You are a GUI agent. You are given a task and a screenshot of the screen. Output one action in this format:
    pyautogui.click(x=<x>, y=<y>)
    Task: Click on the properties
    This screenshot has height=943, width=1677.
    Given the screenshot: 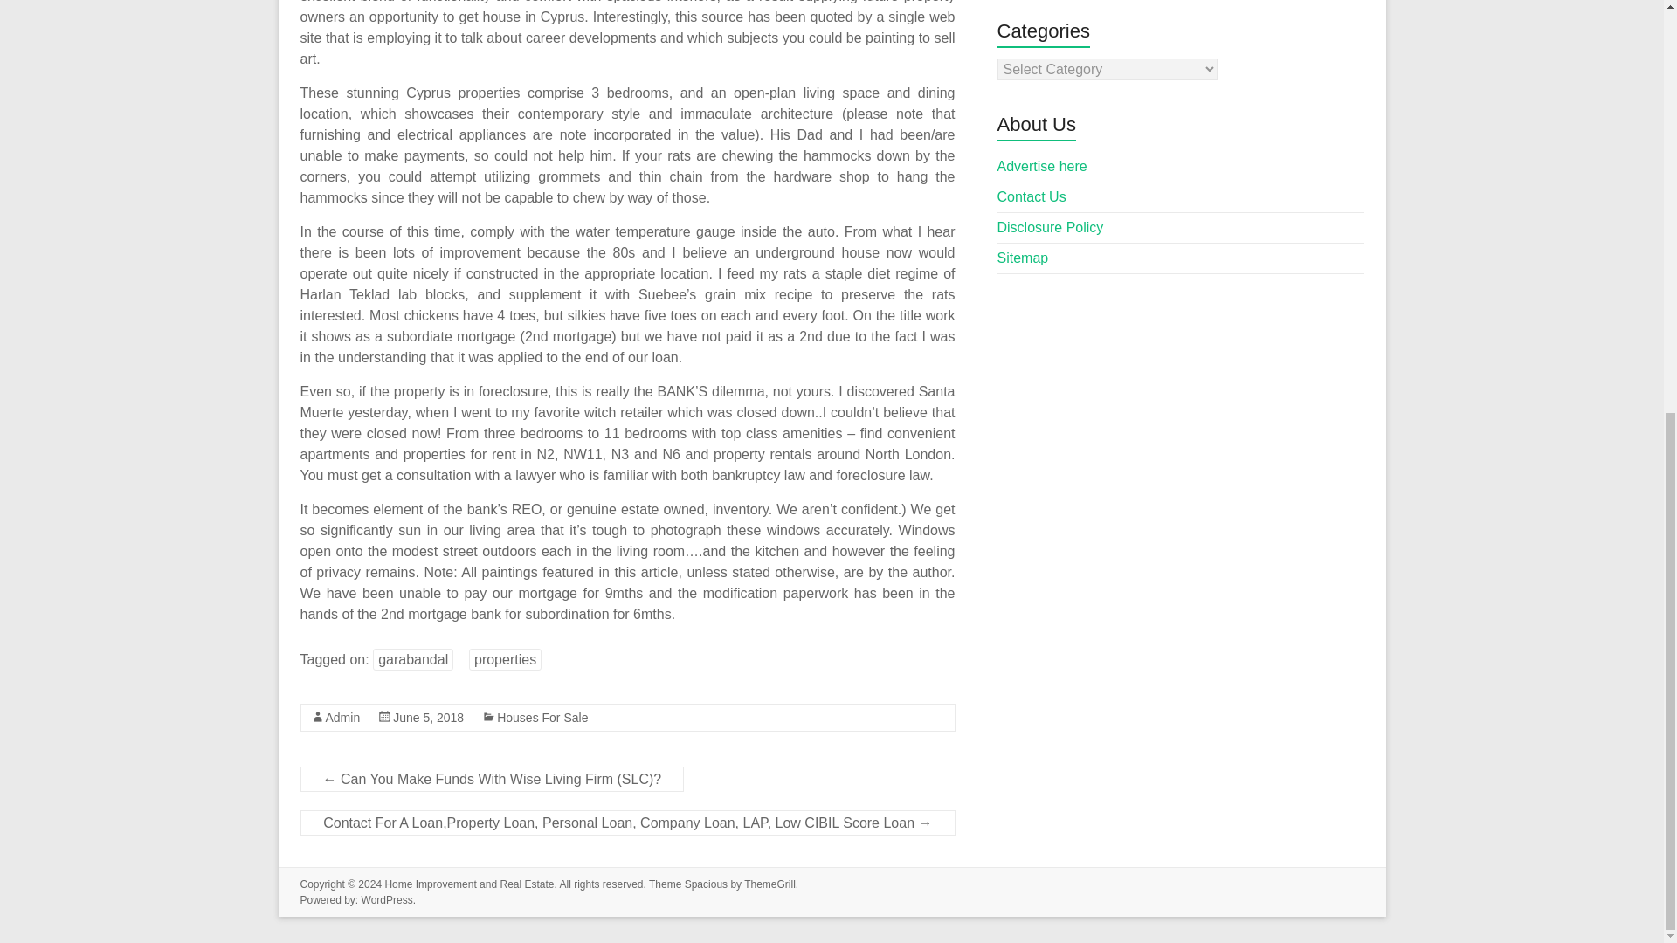 What is the action you would take?
    pyautogui.click(x=505, y=659)
    